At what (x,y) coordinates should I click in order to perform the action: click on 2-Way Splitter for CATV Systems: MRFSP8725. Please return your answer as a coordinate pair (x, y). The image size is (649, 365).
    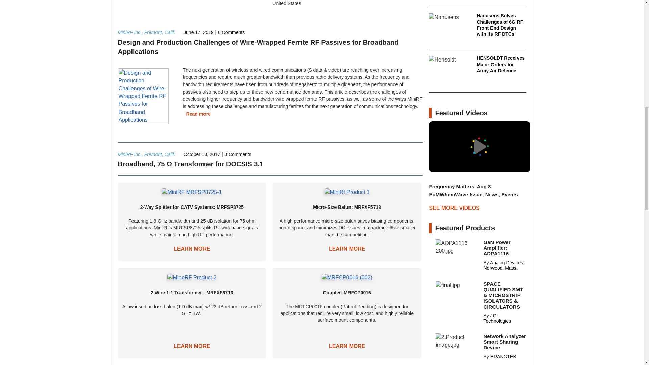
    Looking at the image, I should click on (192, 249).